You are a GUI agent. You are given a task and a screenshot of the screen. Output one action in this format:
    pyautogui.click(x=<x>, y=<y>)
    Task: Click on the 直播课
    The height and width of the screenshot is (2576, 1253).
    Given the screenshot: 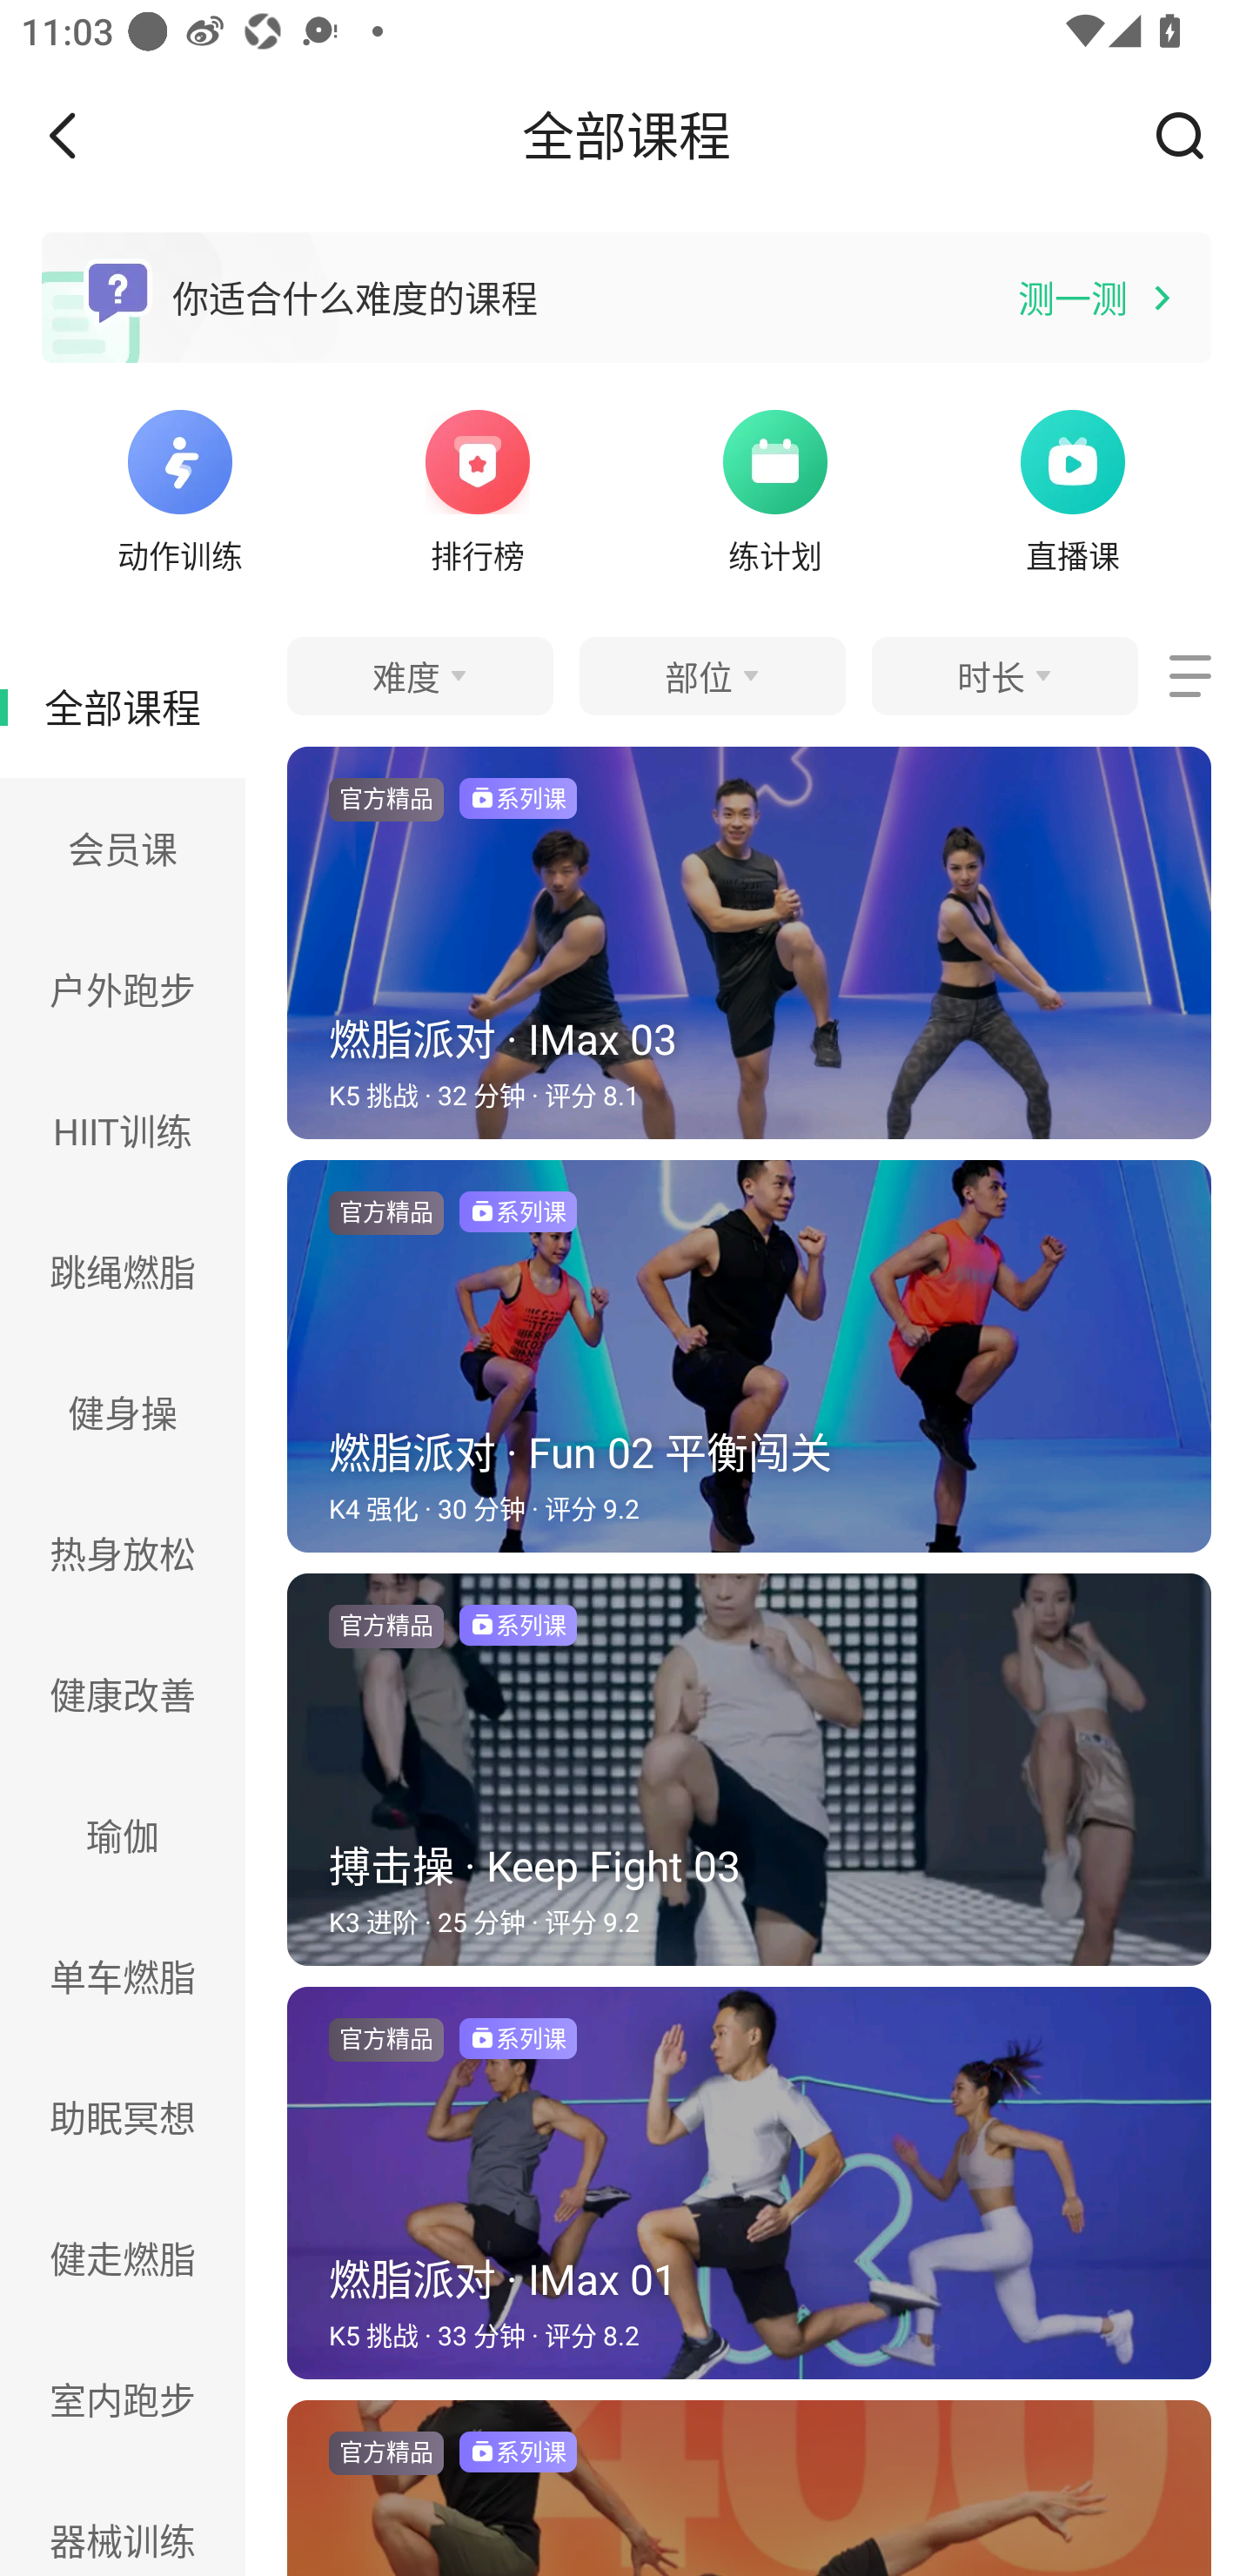 What is the action you would take?
    pyautogui.click(x=1073, y=487)
    